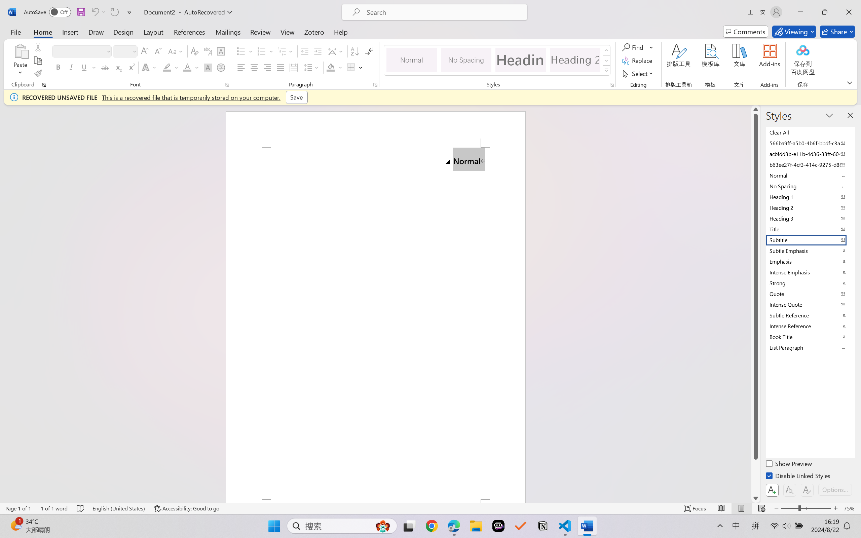 This screenshot has width=861, height=538. What do you see at coordinates (810, 218) in the screenshot?
I see `Heading 3` at bounding box center [810, 218].